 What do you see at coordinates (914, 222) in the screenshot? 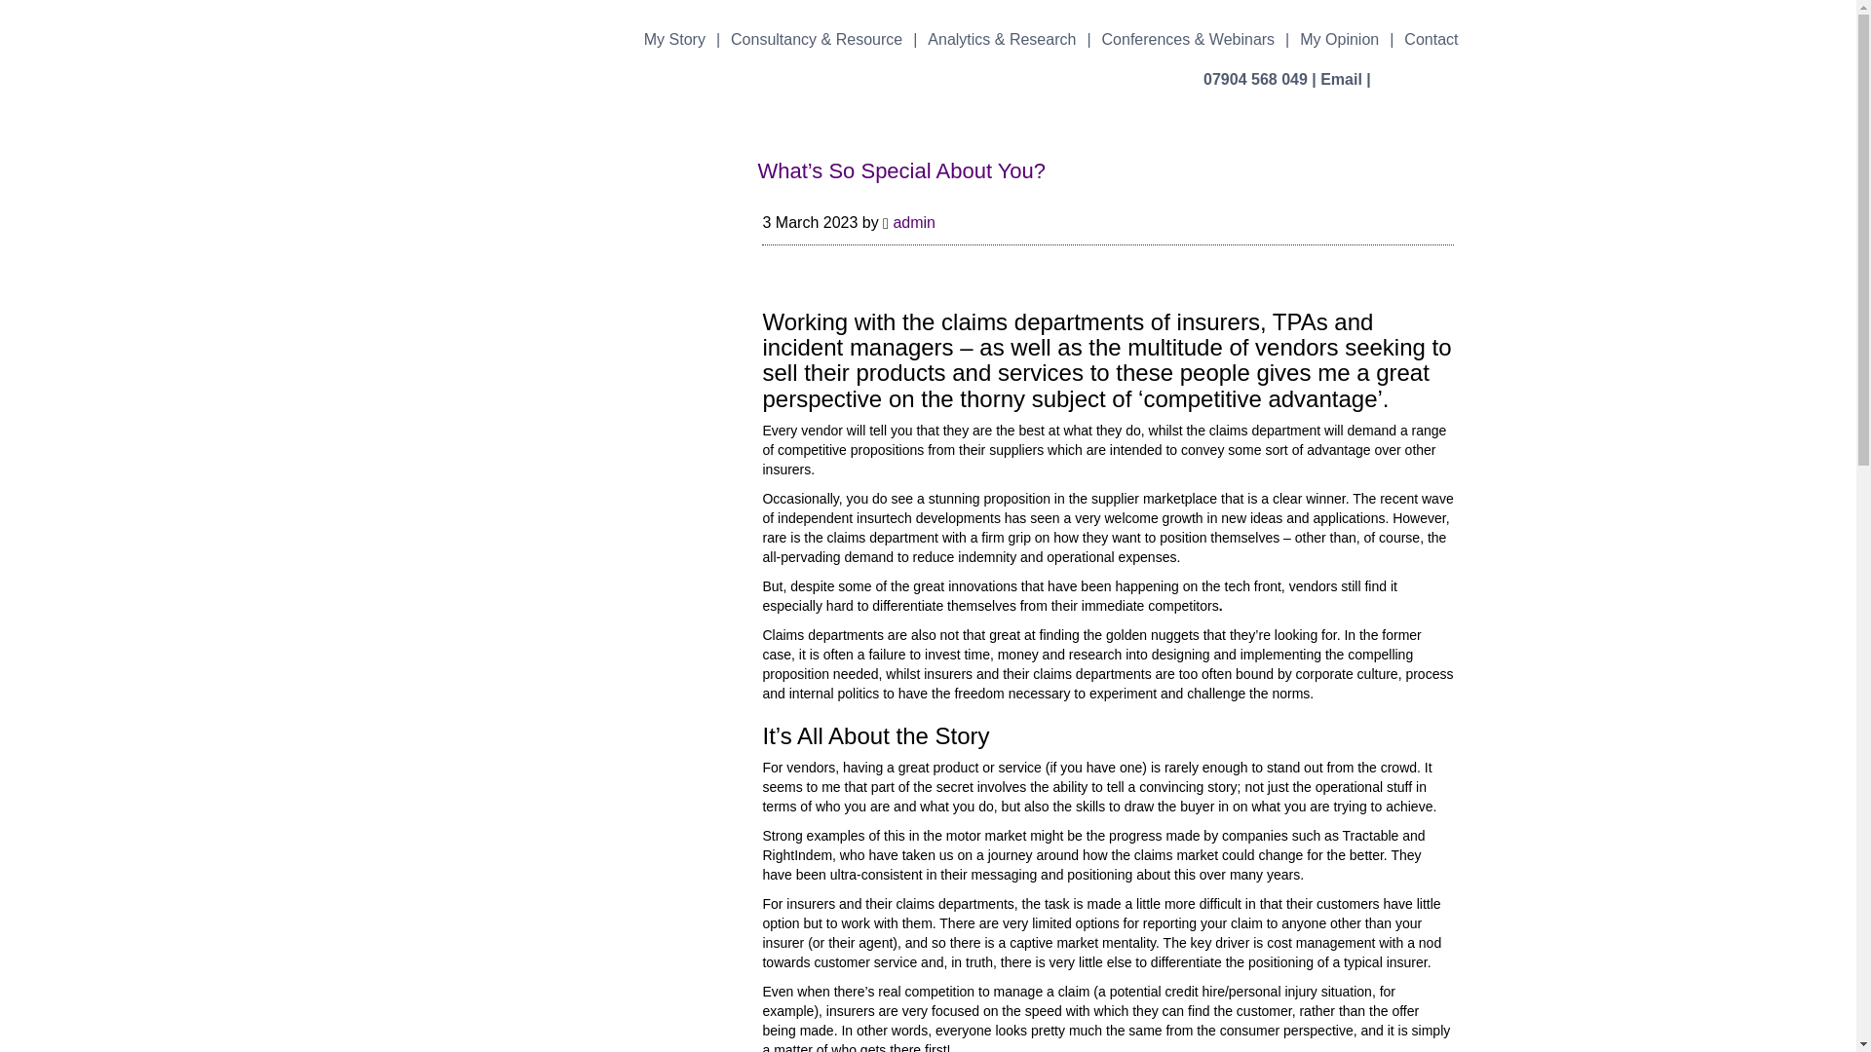
I see `admin` at bounding box center [914, 222].